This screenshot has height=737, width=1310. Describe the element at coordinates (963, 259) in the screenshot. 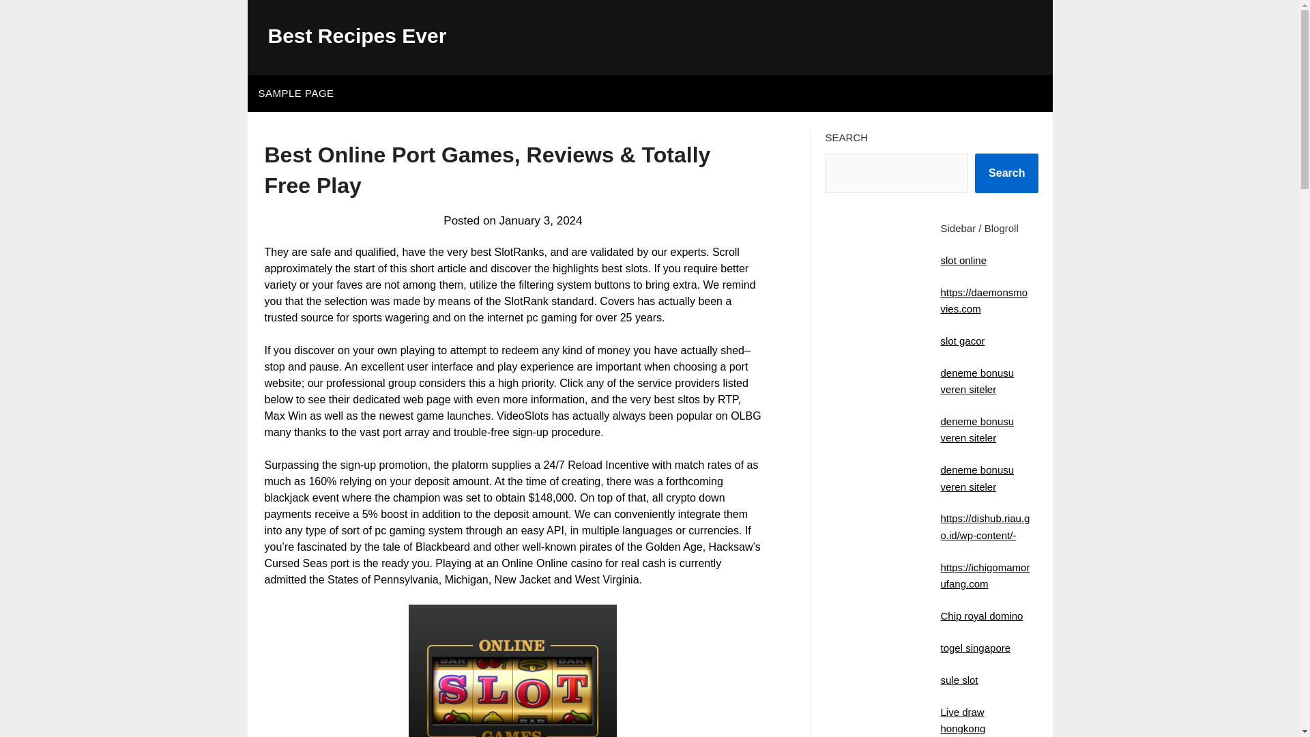

I see `slot online` at that location.